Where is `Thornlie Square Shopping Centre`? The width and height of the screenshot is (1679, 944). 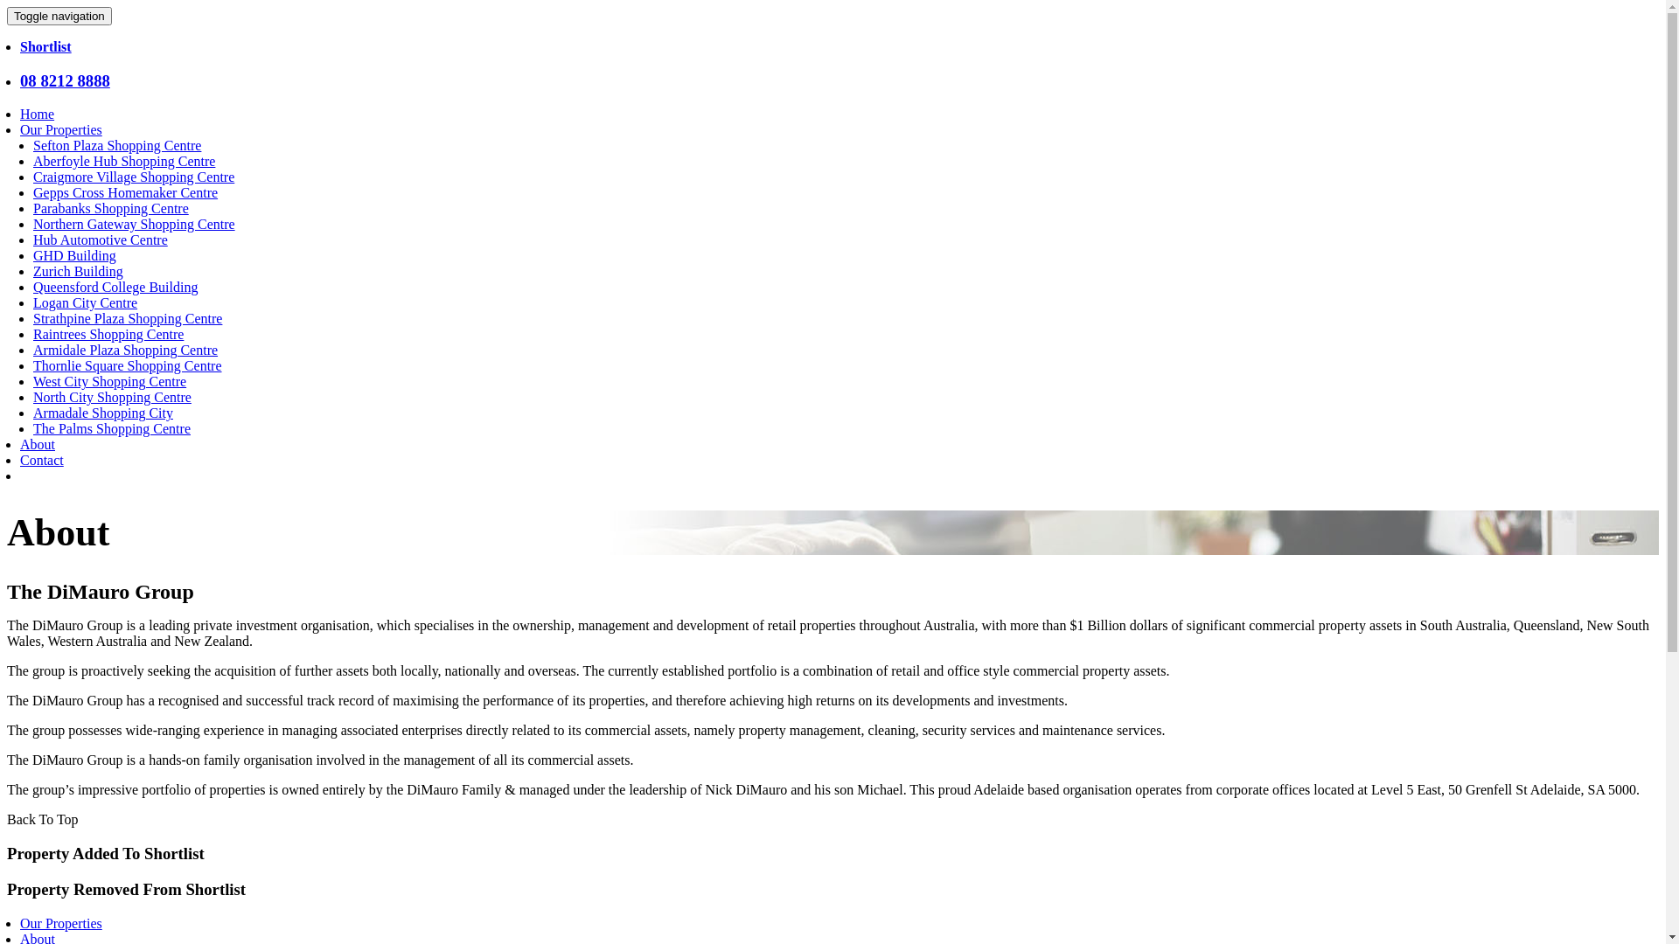 Thornlie Square Shopping Centre is located at coordinates (128, 365).